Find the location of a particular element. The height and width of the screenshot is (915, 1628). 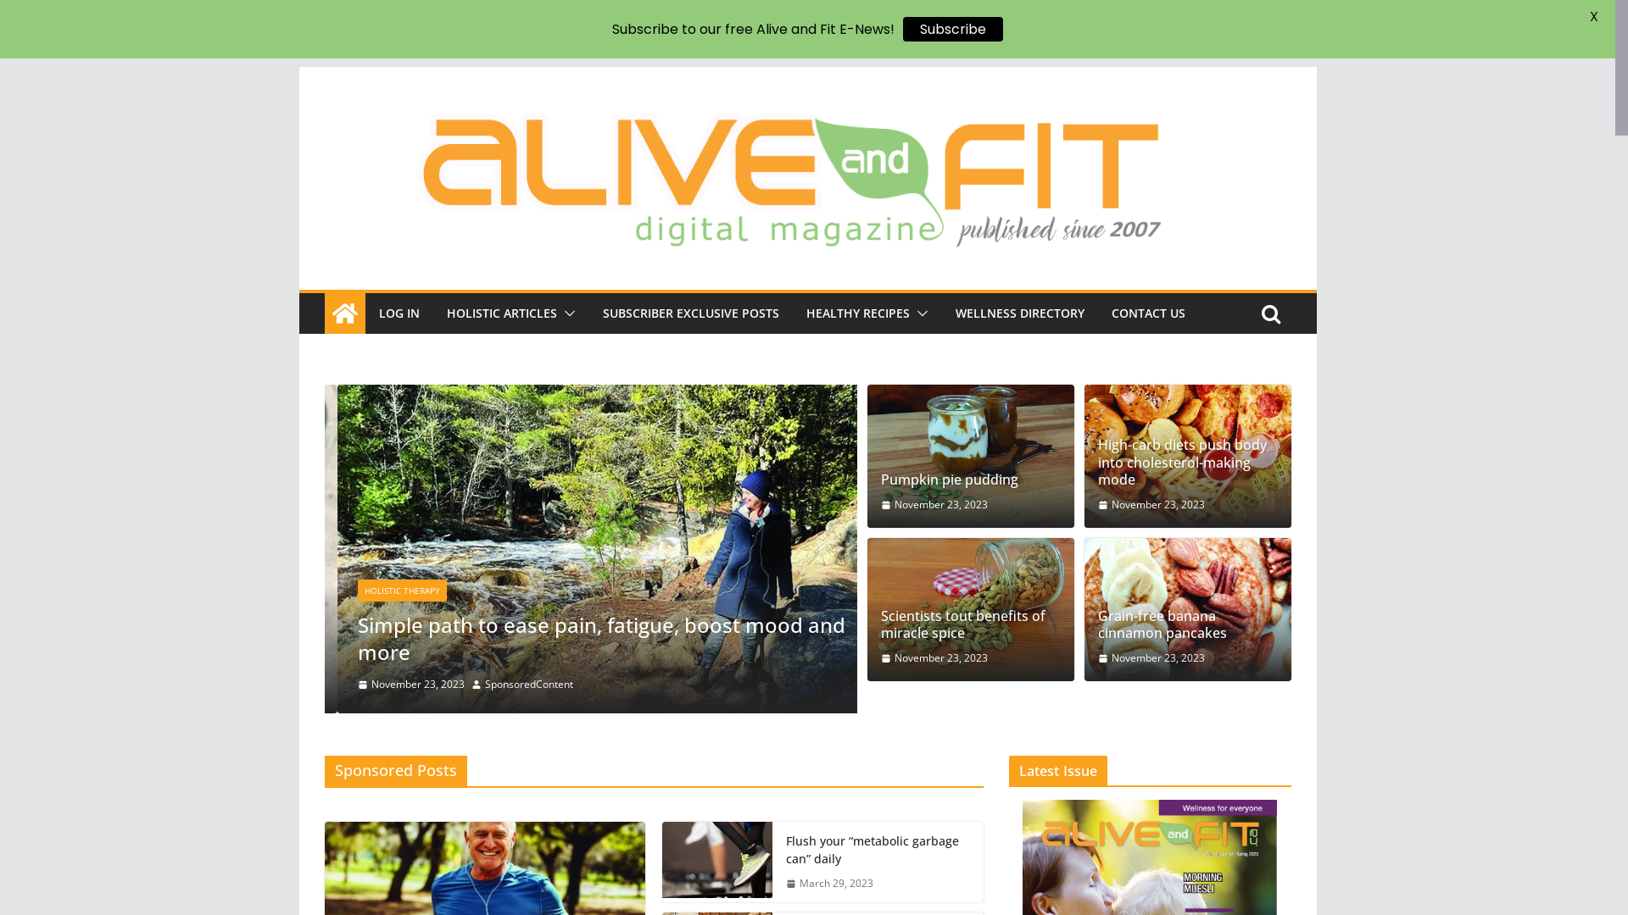

November 23, 2023 is located at coordinates (1151, 658).